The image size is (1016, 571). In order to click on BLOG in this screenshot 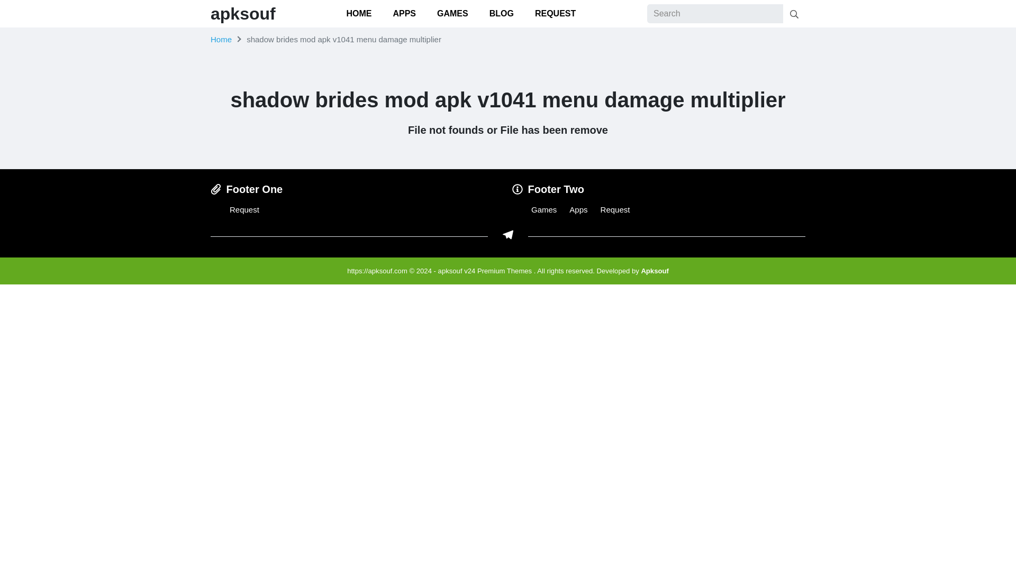, I will do `click(501, 14)`.